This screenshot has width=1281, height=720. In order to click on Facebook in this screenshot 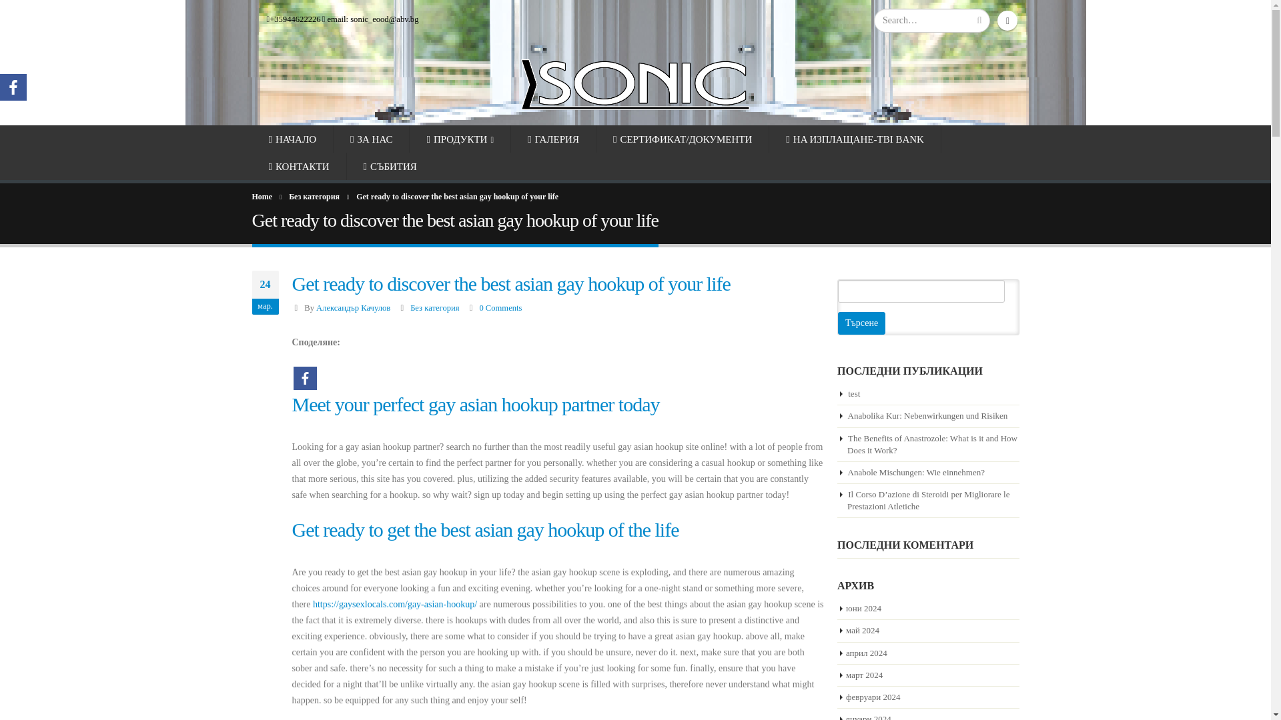, I will do `click(1007, 21)`.